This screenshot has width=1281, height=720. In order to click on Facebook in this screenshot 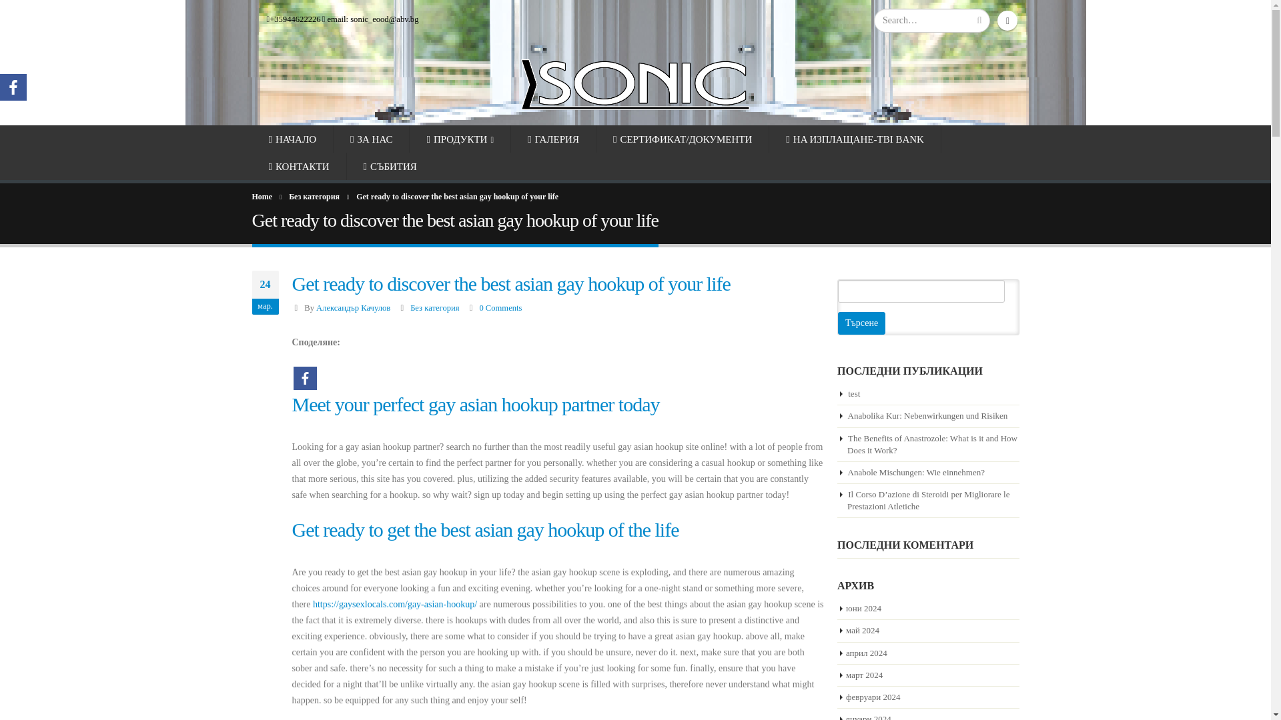, I will do `click(1007, 21)`.